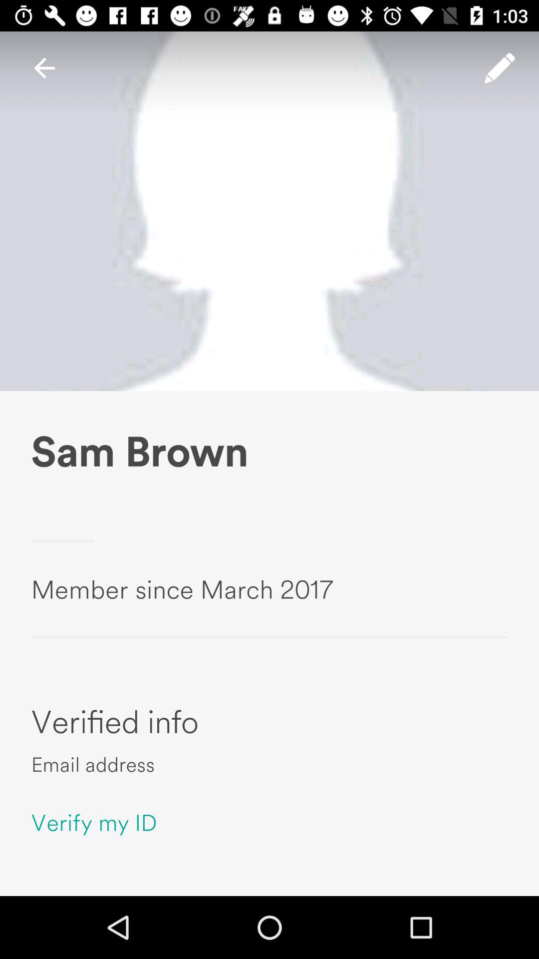 This screenshot has height=959, width=539. Describe the element at coordinates (500, 68) in the screenshot. I see `tap icon at the top right corner` at that location.